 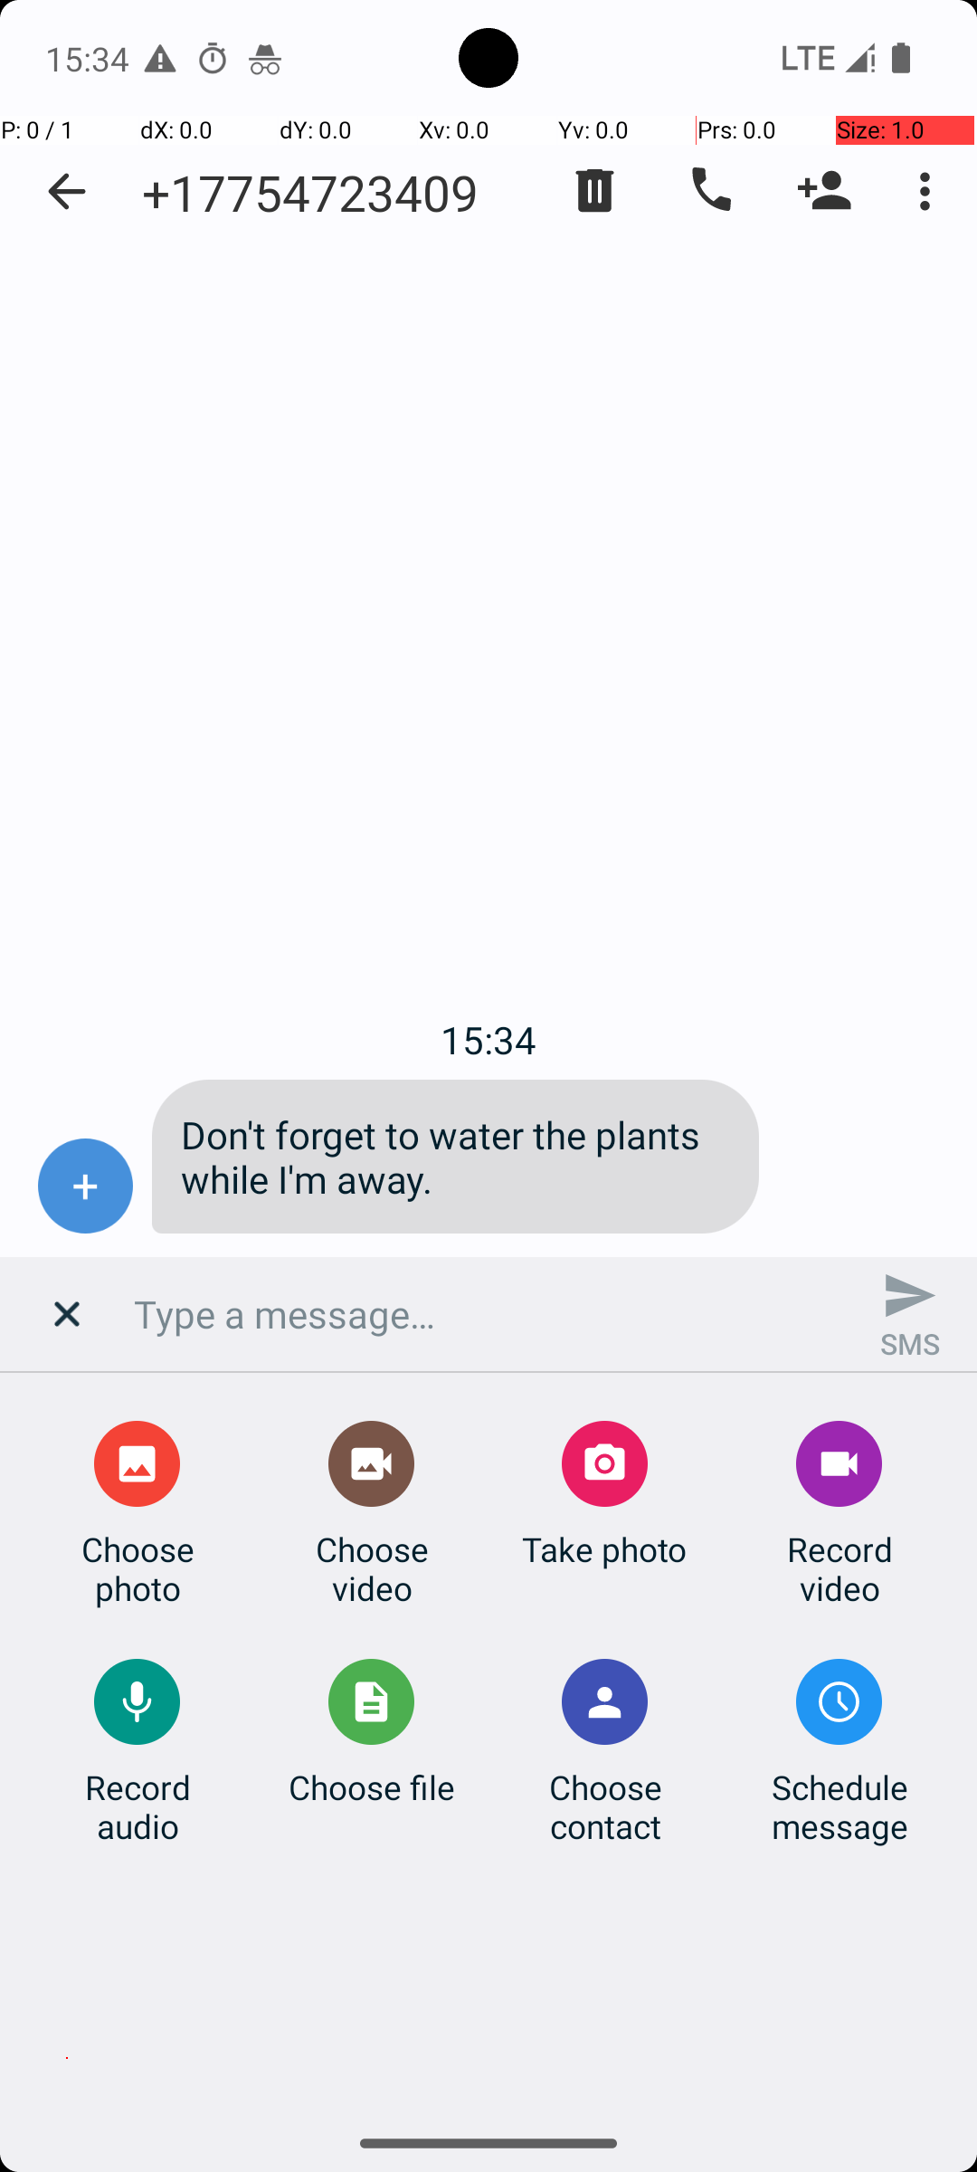 What do you see at coordinates (138, 1806) in the screenshot?
I see `Record audio` at bounding box center [138, 1806].